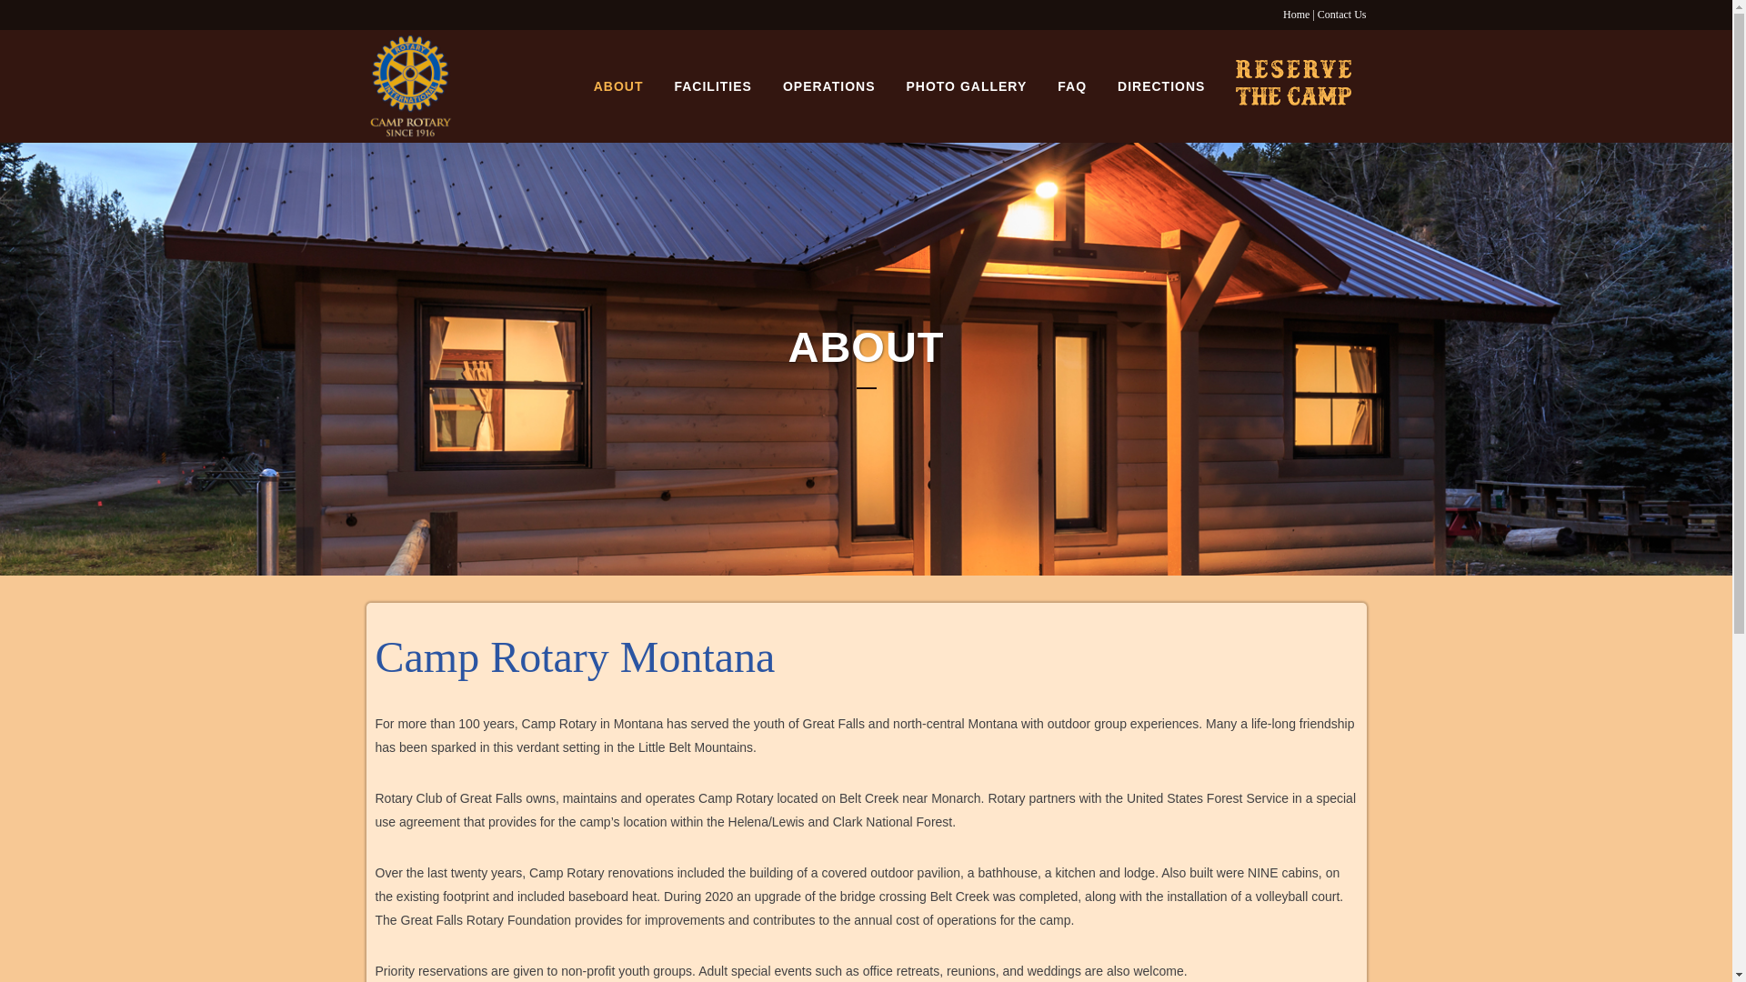 This screenshot has height=982, width=1746. Describe the element at coordinates (1160, 85) in the screenshot. I see `DIRECTIONS` at that location.